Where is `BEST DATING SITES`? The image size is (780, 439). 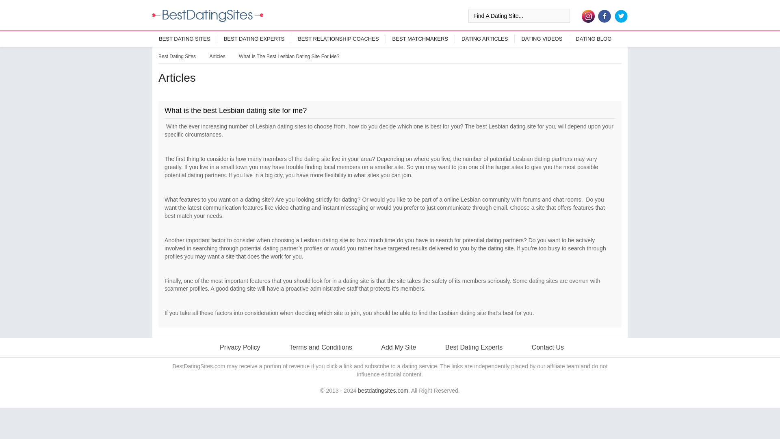
BEST DATING SITES is located at coordinates (184, 39).